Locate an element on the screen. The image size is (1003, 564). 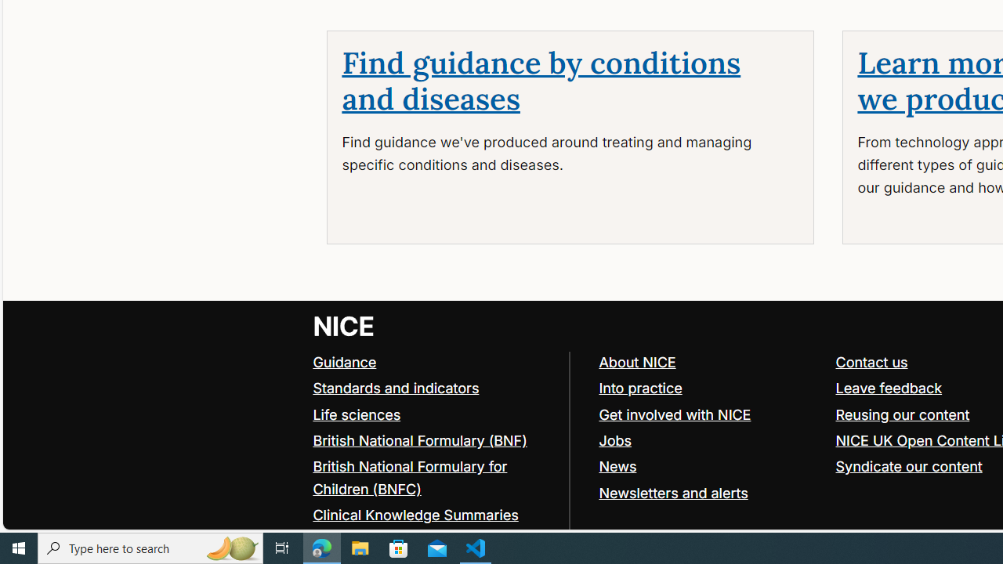
British National Formulary for Children (BNFC) is located at coordinates (410, 477).